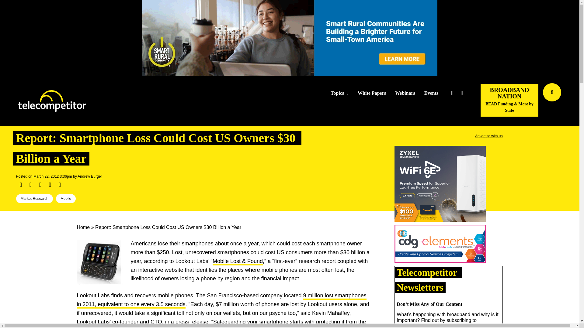 The height and width of the screenshot is (328, 584). What do you see at coordinates (339, 93) in the screenshot?
I see `Topics` at bounding box center [339, 93].